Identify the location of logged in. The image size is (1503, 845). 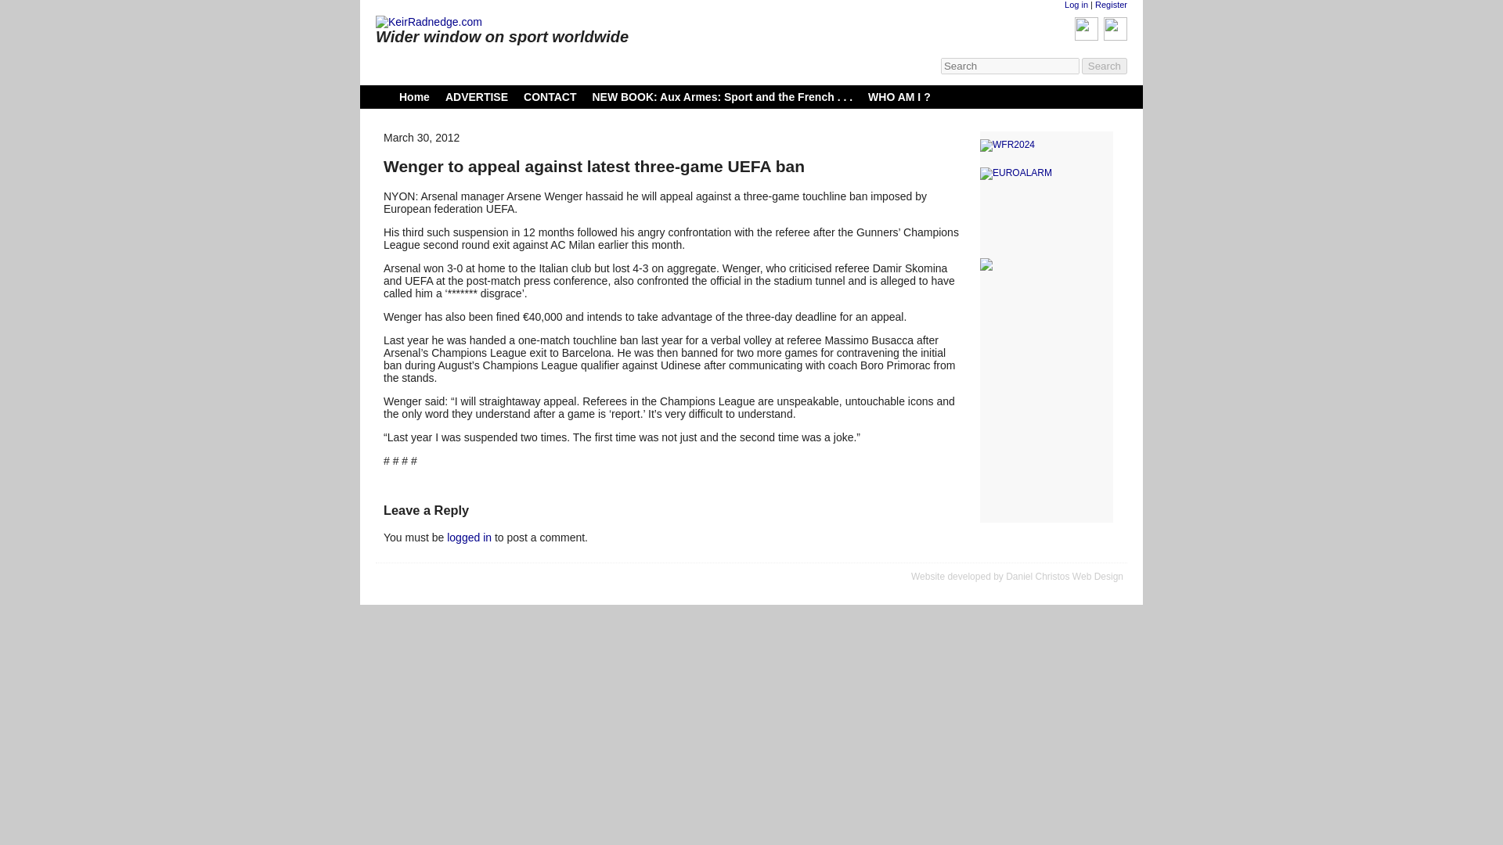
(468, 538).